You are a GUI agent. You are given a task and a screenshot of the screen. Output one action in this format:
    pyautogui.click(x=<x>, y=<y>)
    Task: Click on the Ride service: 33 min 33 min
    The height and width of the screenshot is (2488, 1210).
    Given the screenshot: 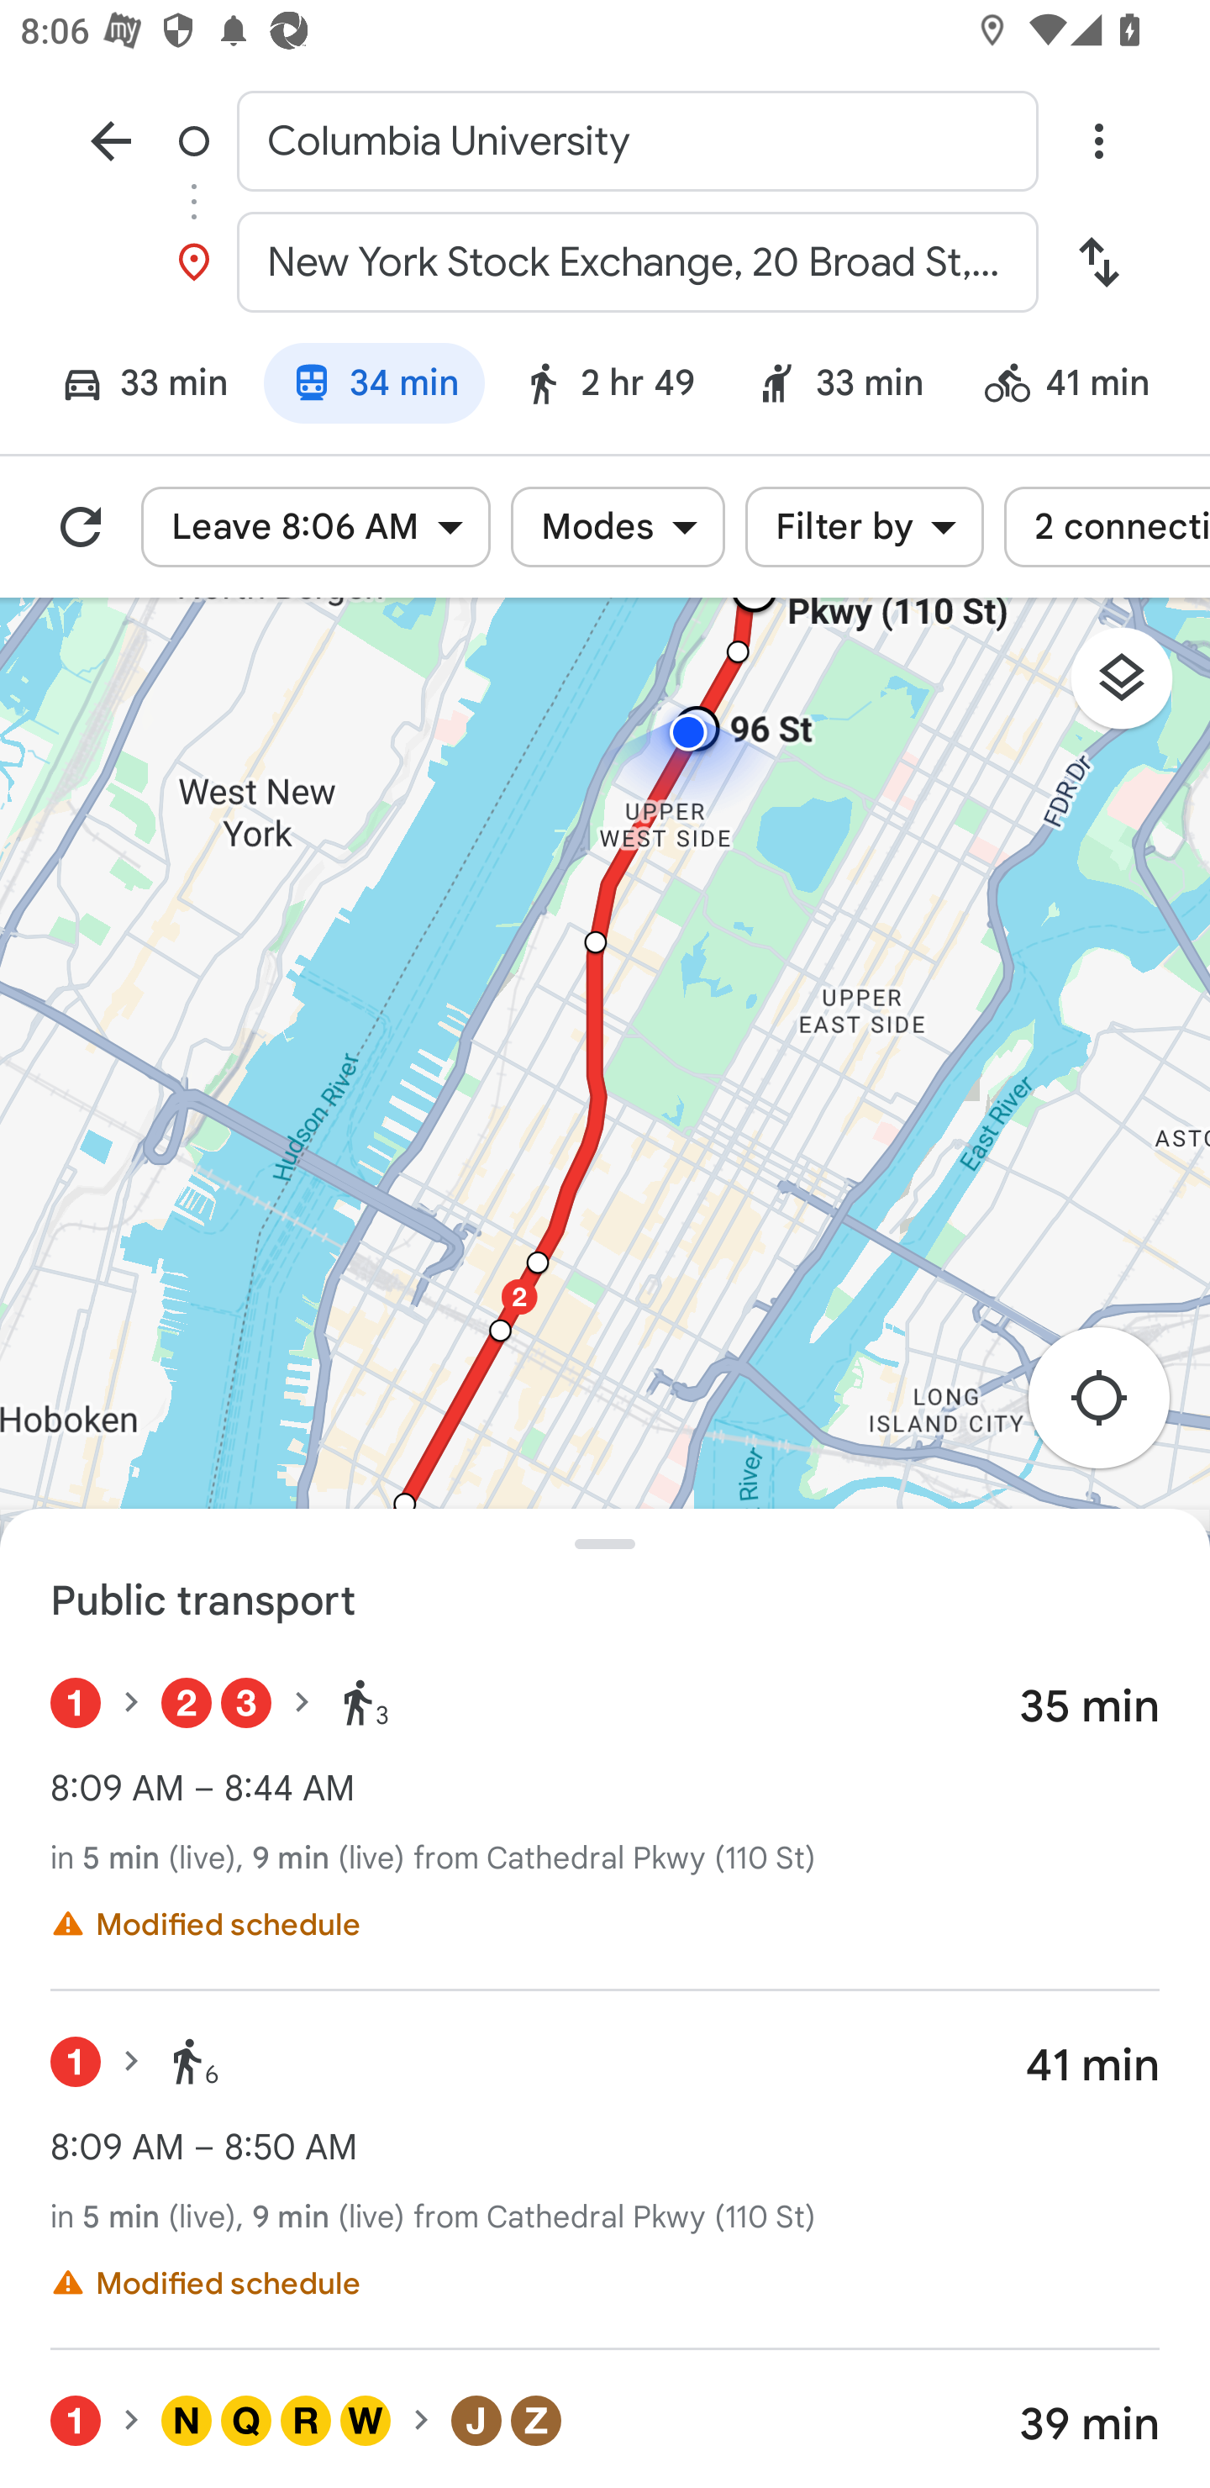 What is the action you would take?
    pyautogui.click(x=839, y=387)
    